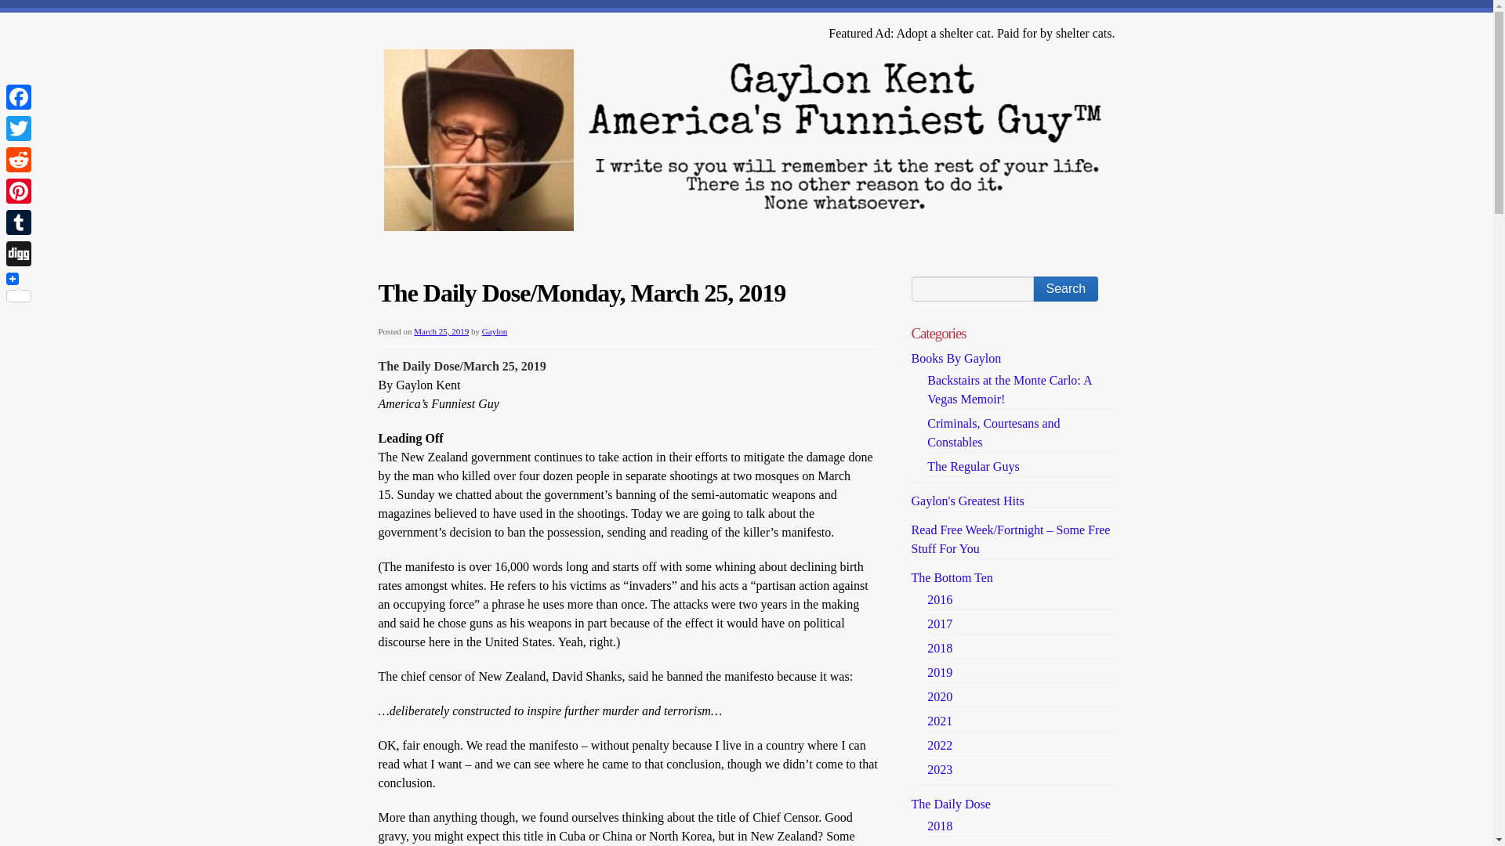 The width and height of the screenshot is (1505, 846). What do you see at coordinates (939, 624) in the screenshot?
I see `2017` at bounding box center [939, 624].